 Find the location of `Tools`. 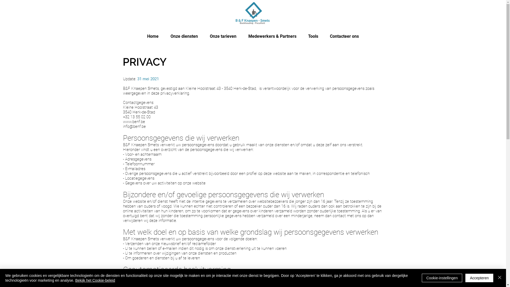

Tools is located at coordinates (313, 36).